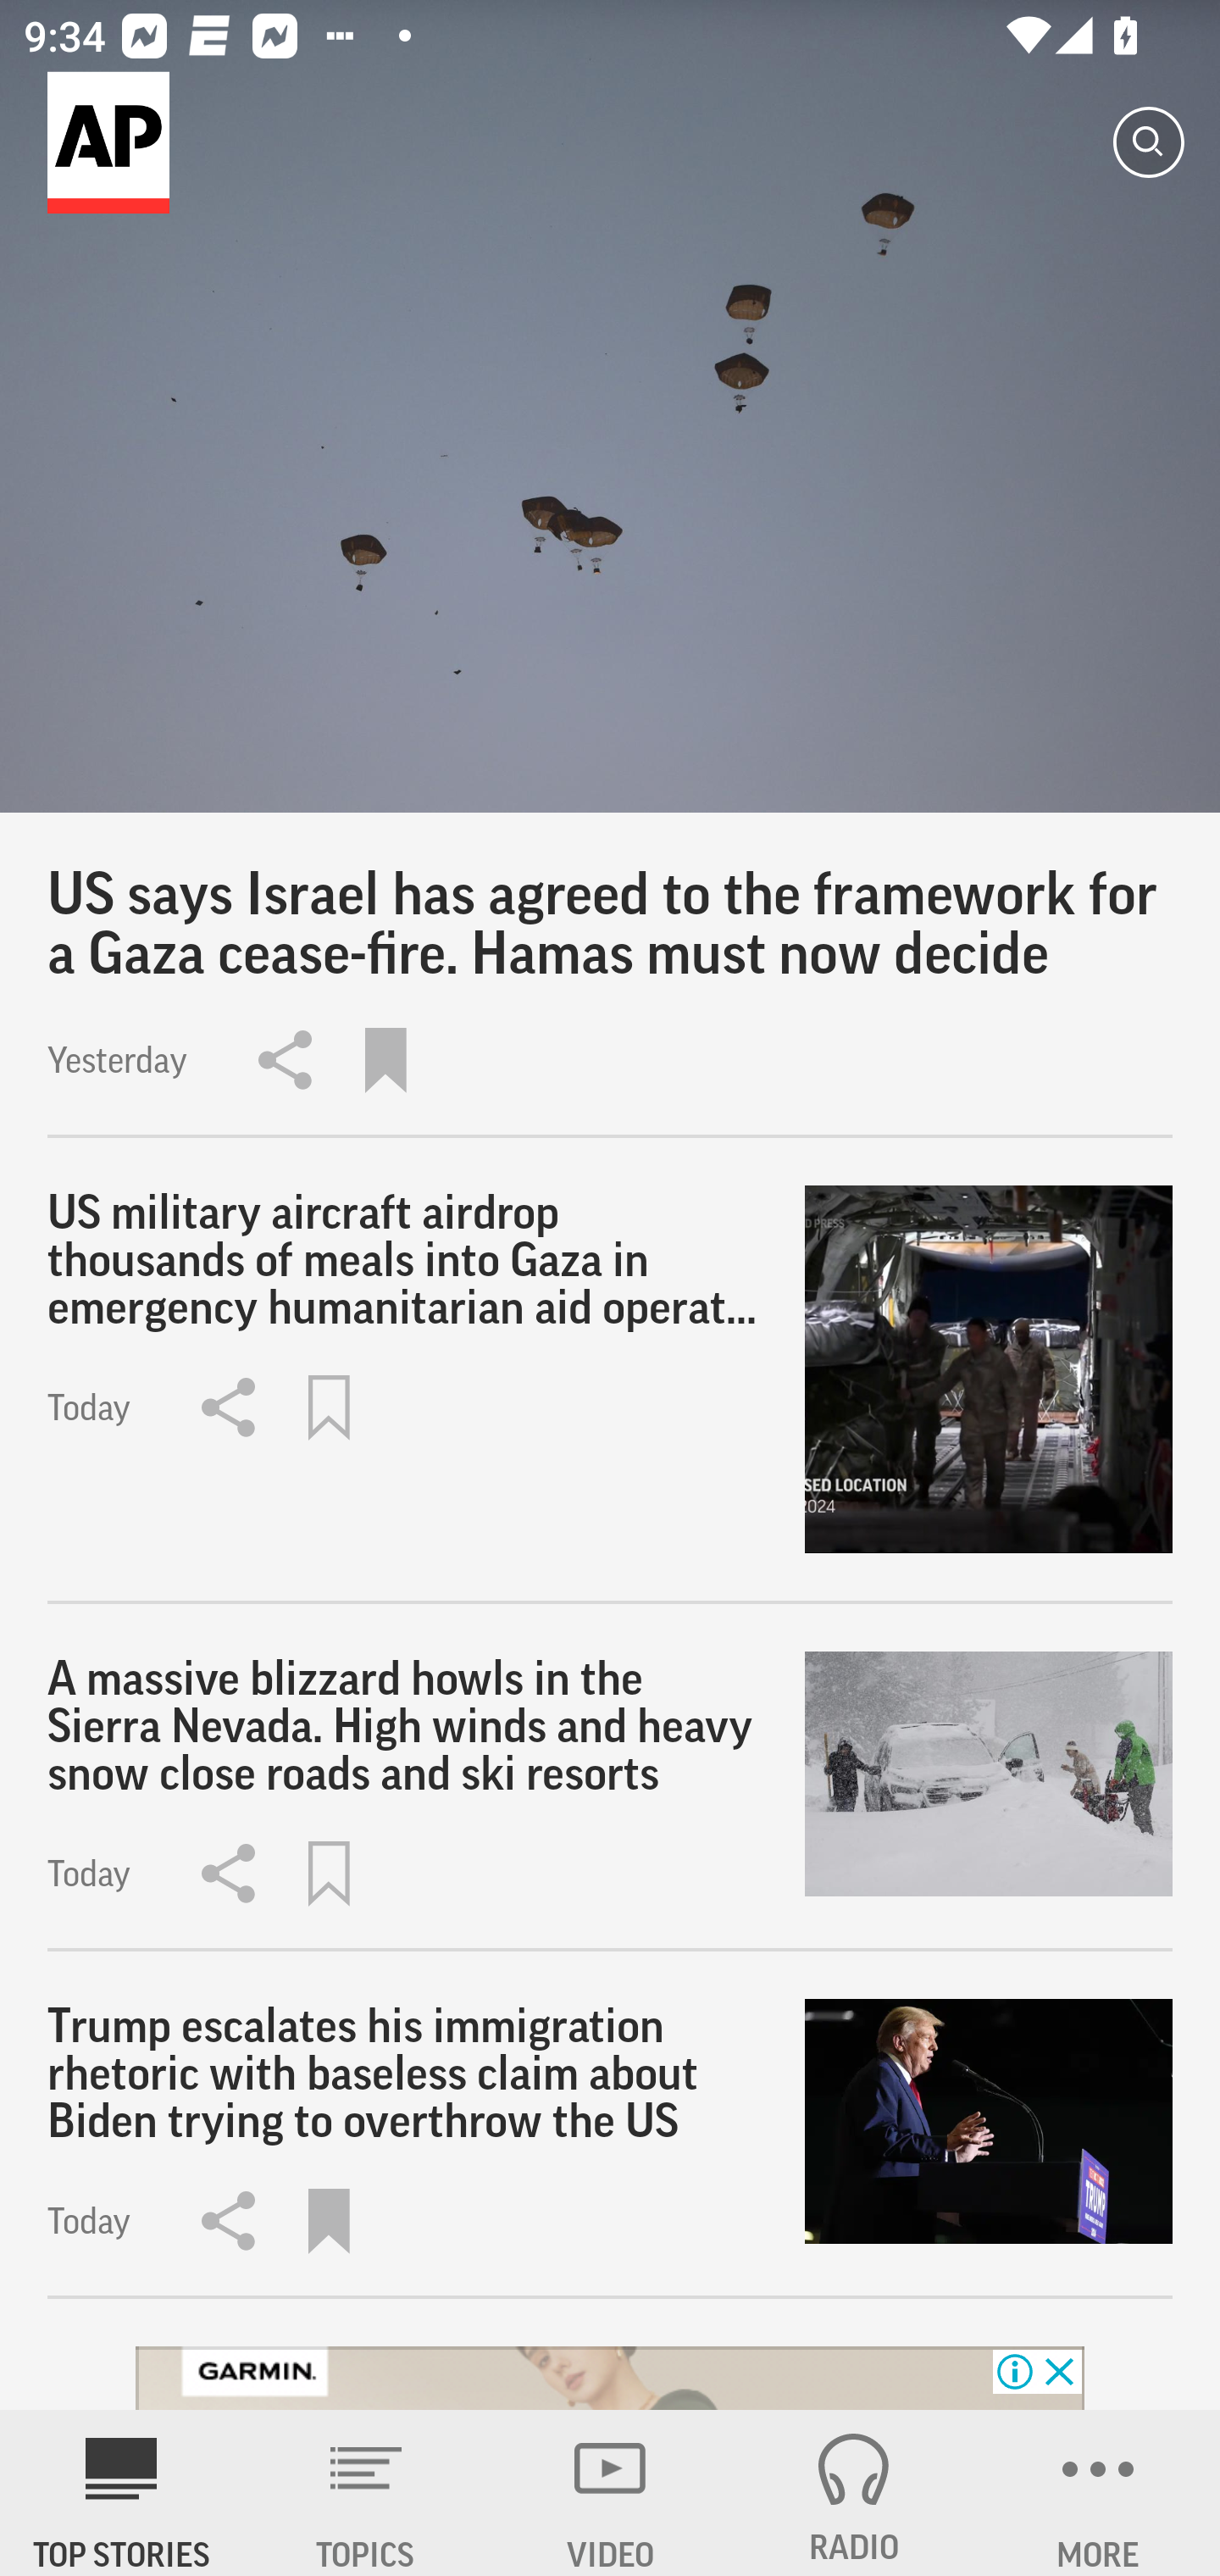 The width and height of the screenshot is (1220, 2576). What do you see at coordinates (1098, 2493) in the screenshot?
I see `MORE` at bounding box center [1098, 2493].